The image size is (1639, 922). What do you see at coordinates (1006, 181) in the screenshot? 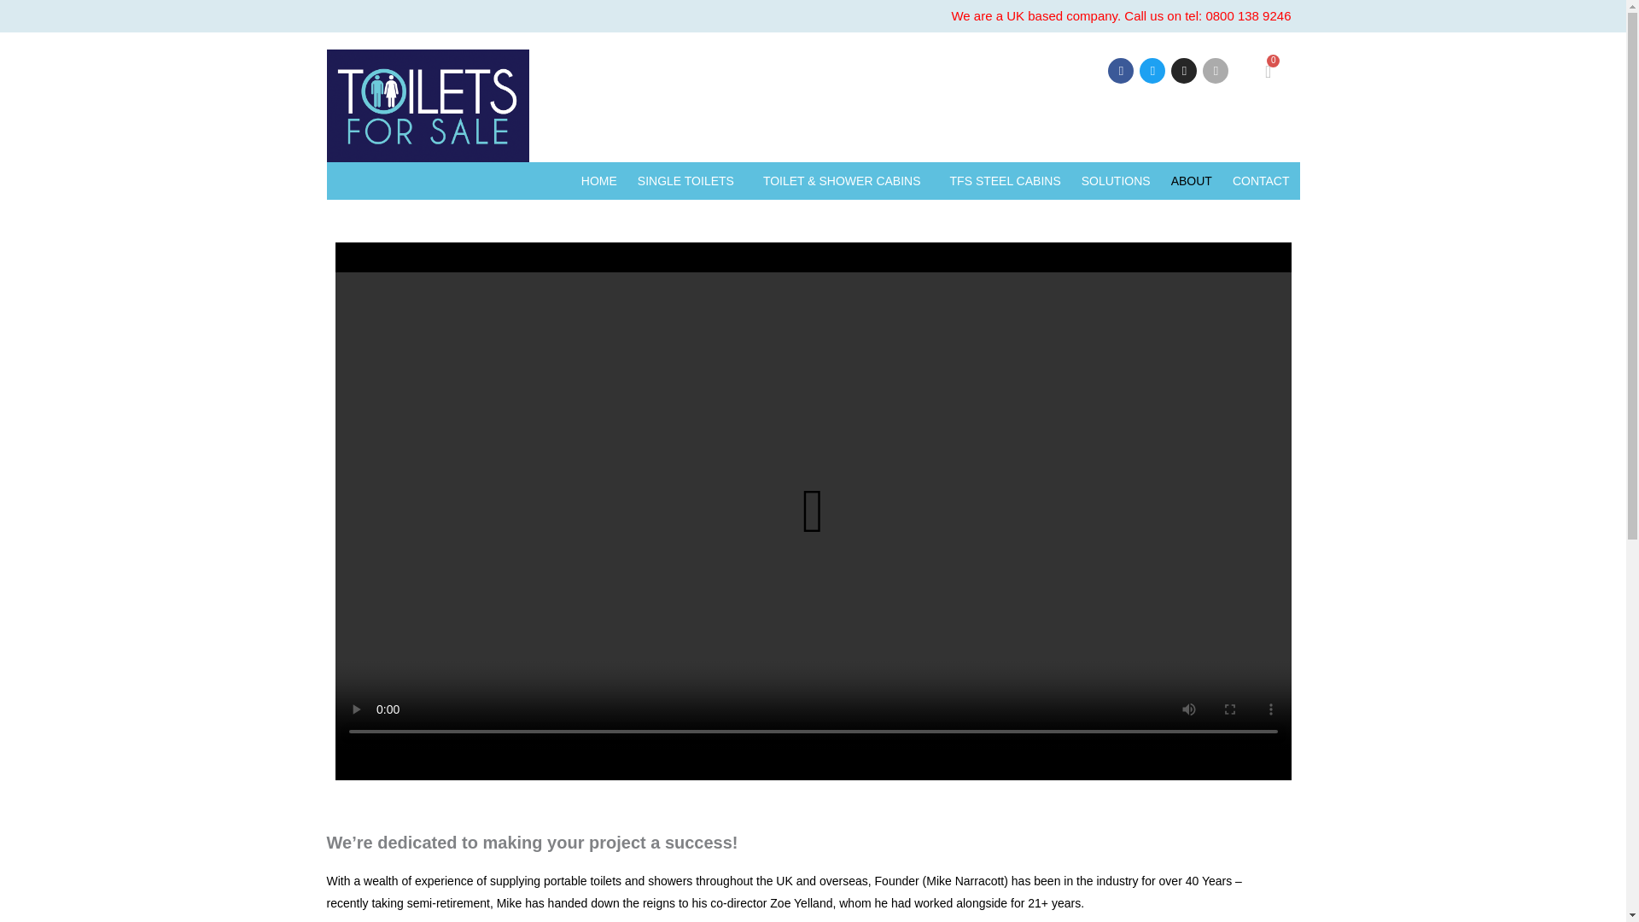
I see `TFS STEEL CABINS` at bounding box center [1006, 181].